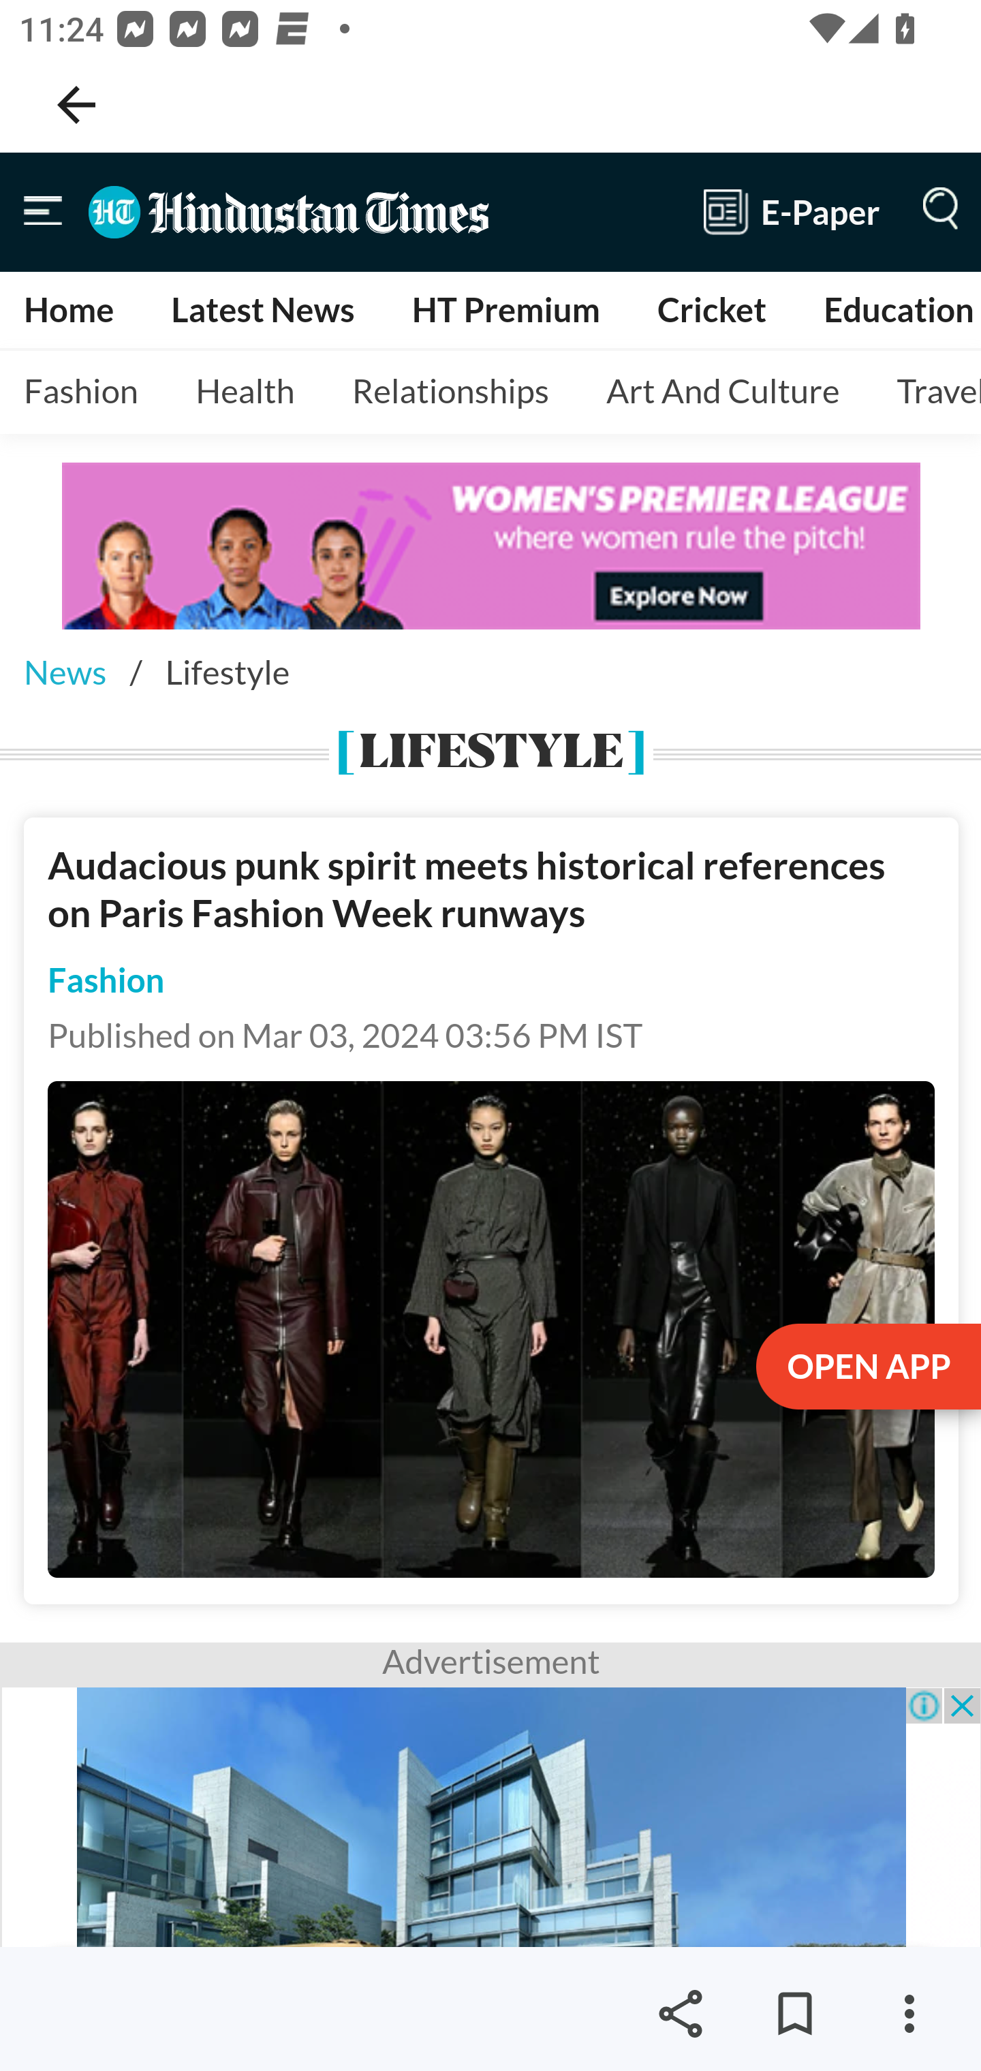 The height and width of the screenshot is (2071, 981). Describe the element at coordinates (898, 309) in the screenshot. I see `Education` at that location.